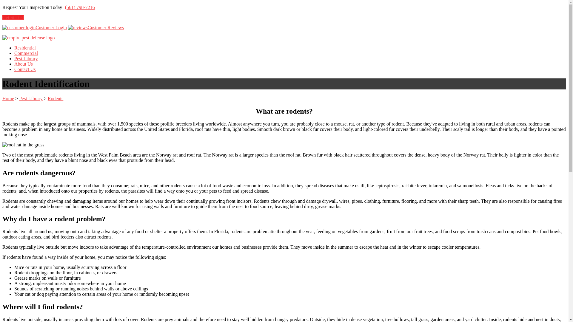 This screenshot has height=322, width=573. I want to click on Rodents, so click(55, 98).